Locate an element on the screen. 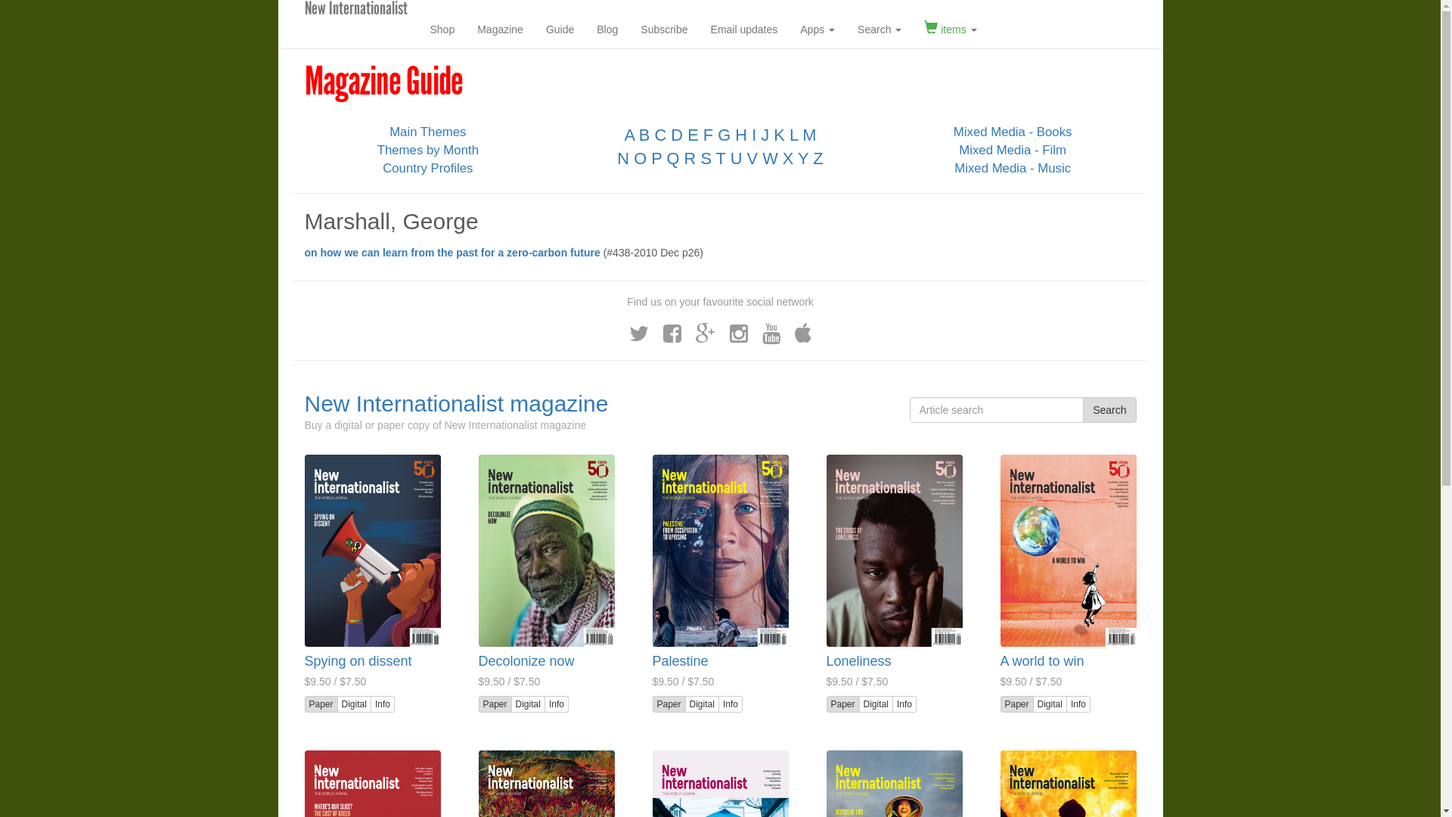  Digital is located at coordinates (702, 704).